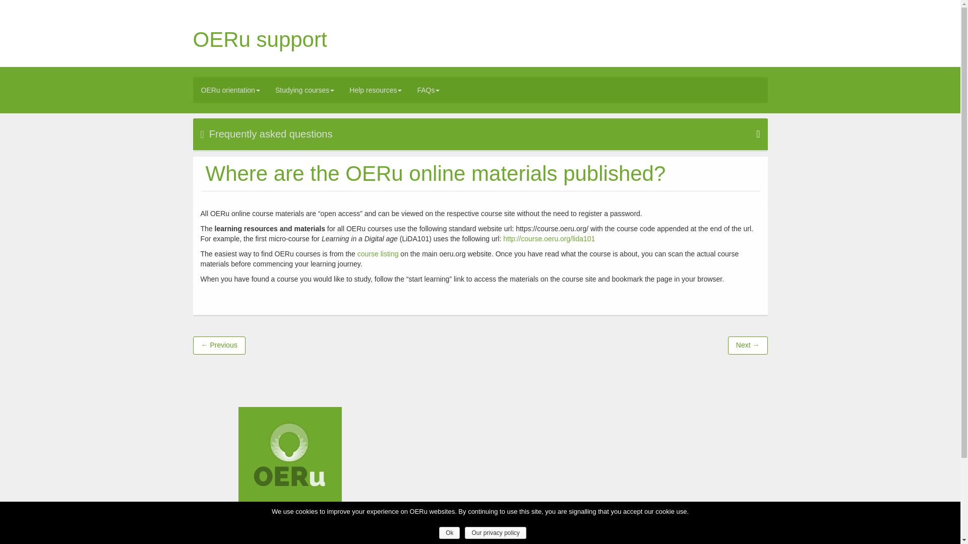 This screenshot has width=968, height=544. Describe the element at coordinates (651, 538) in the screenshot. I see `WikiEducator:Copyrights` at that location.